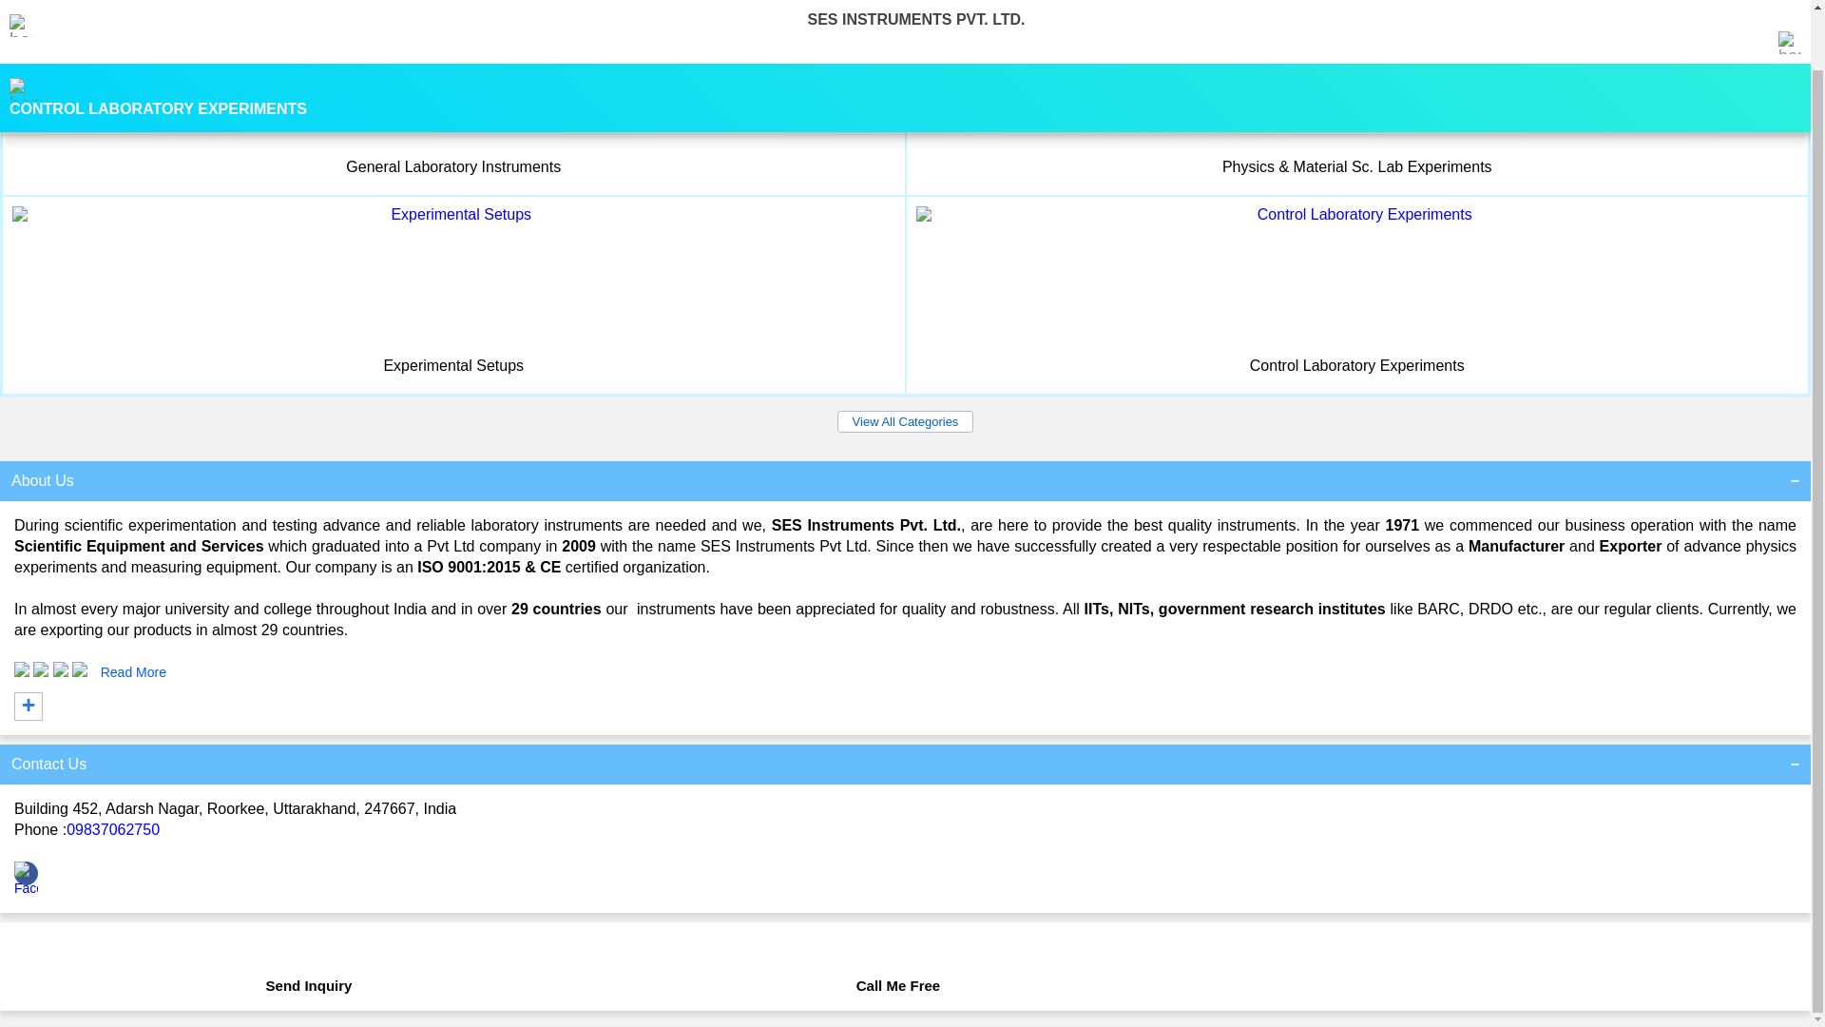 This screenshot has width=1825, height=1027. What do you see at coordinates (453, 365) in the screenshot?
I see `Experimental Setups` at bounding box center [453, 365].